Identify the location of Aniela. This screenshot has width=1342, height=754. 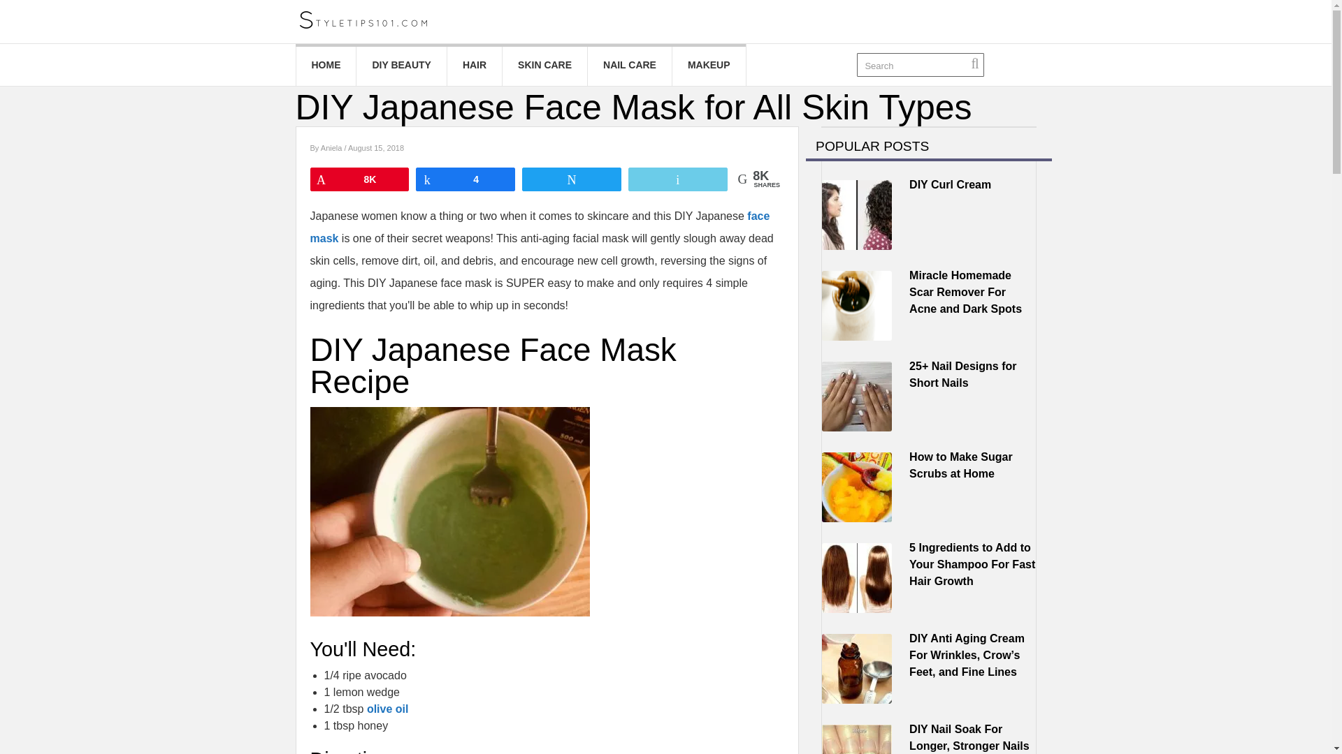
(333, 148).